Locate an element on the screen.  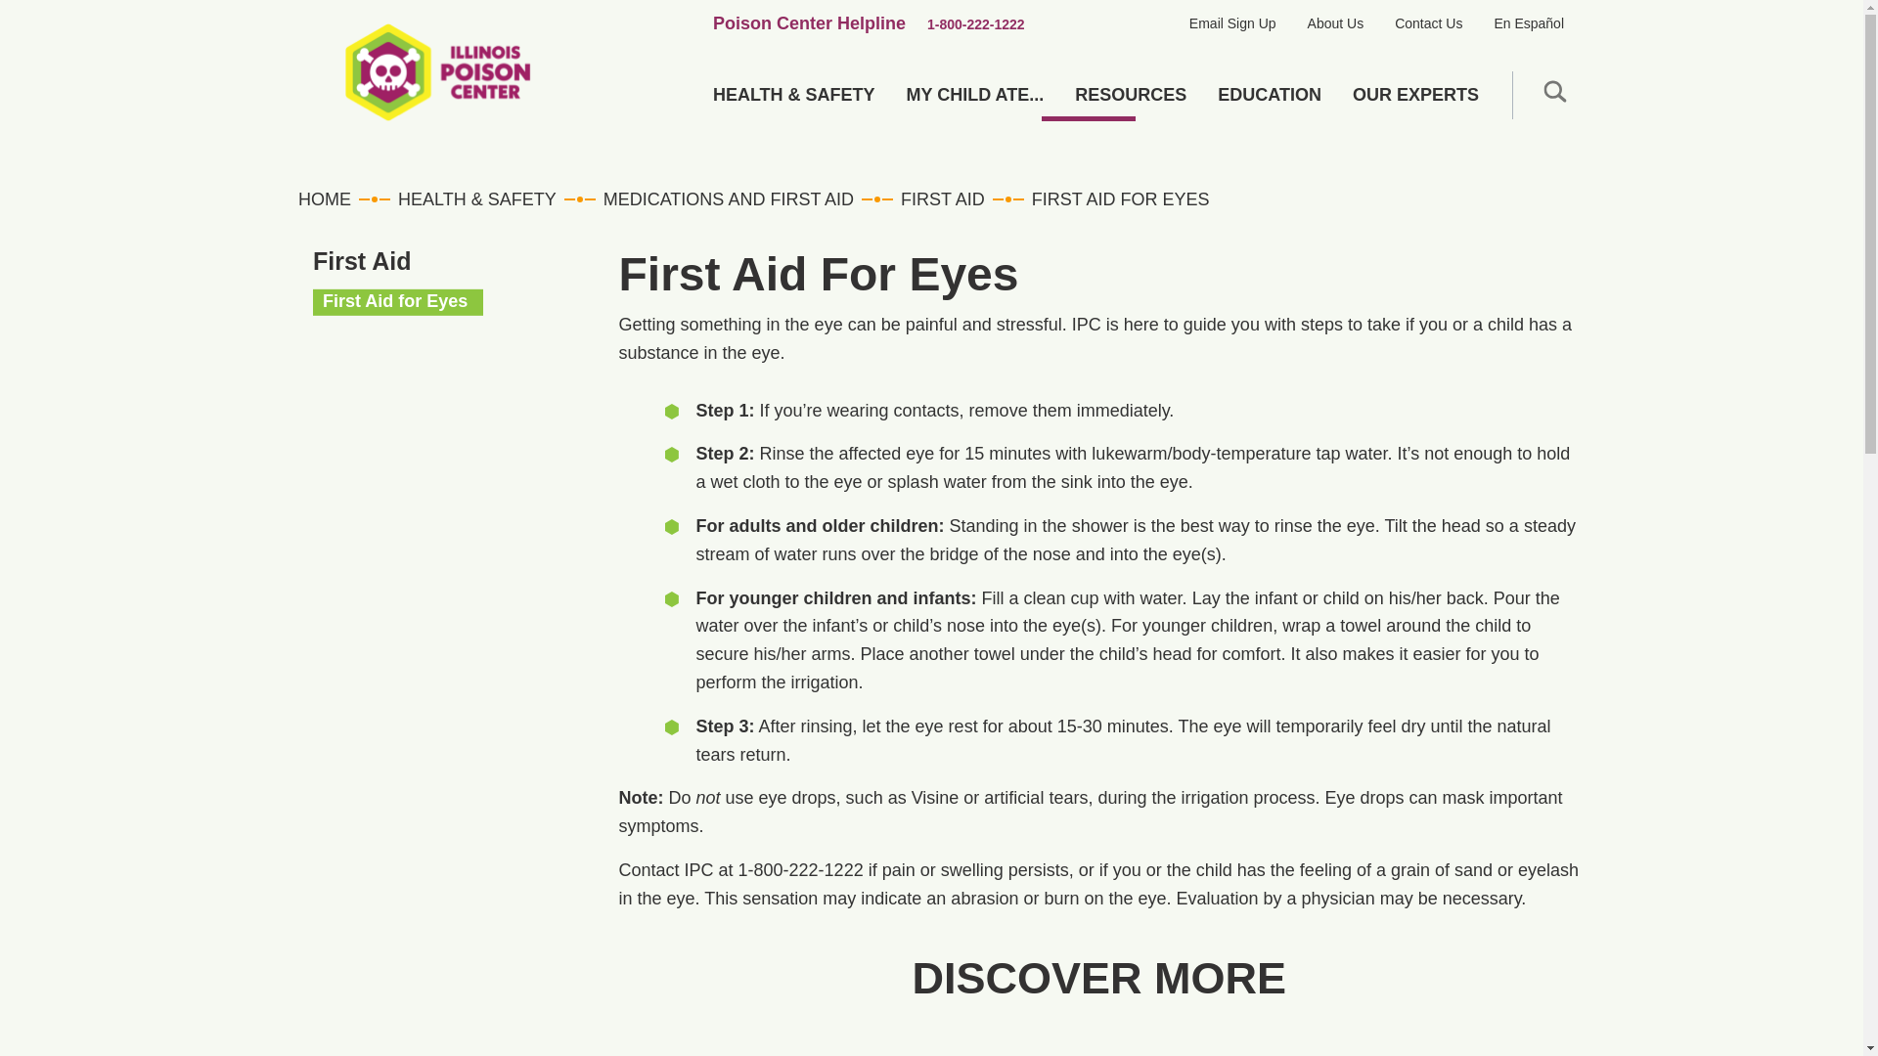
MY CHILD ATE... is located at coordinates (975, 94).